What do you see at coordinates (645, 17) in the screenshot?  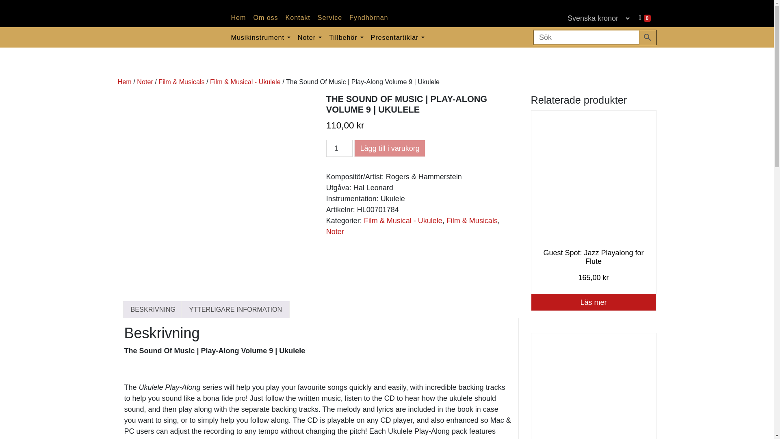 I see `0` at bounding box center [645, 17].